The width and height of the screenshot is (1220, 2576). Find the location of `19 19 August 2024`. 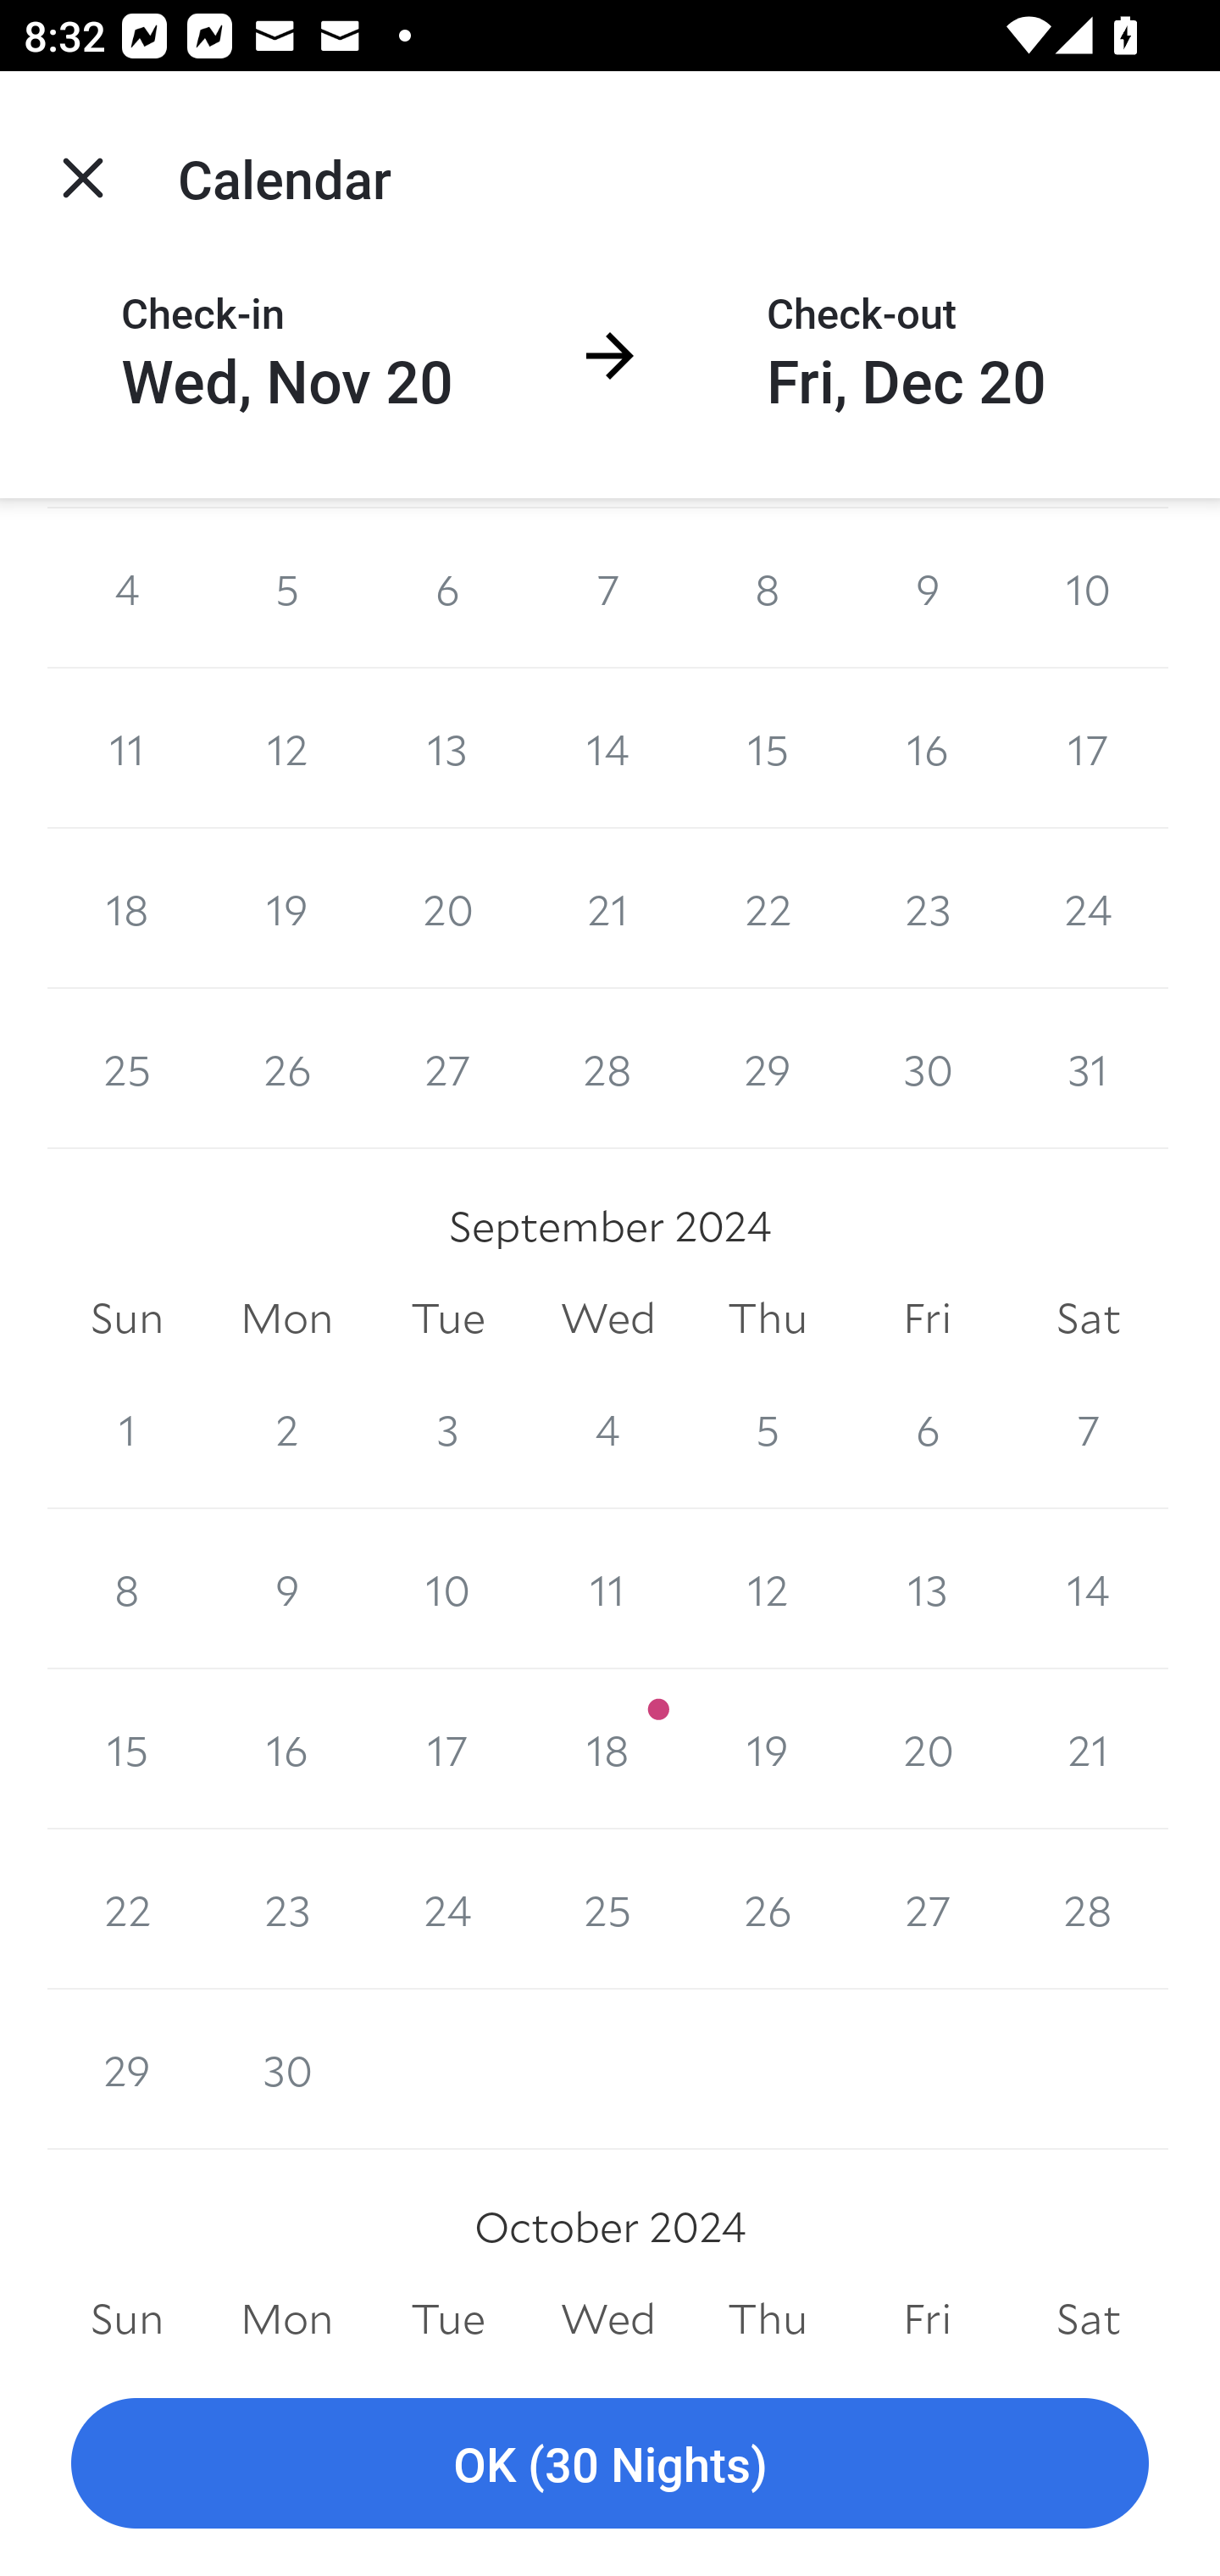

19 19 August 2024 is located at coordinates (286, 908).